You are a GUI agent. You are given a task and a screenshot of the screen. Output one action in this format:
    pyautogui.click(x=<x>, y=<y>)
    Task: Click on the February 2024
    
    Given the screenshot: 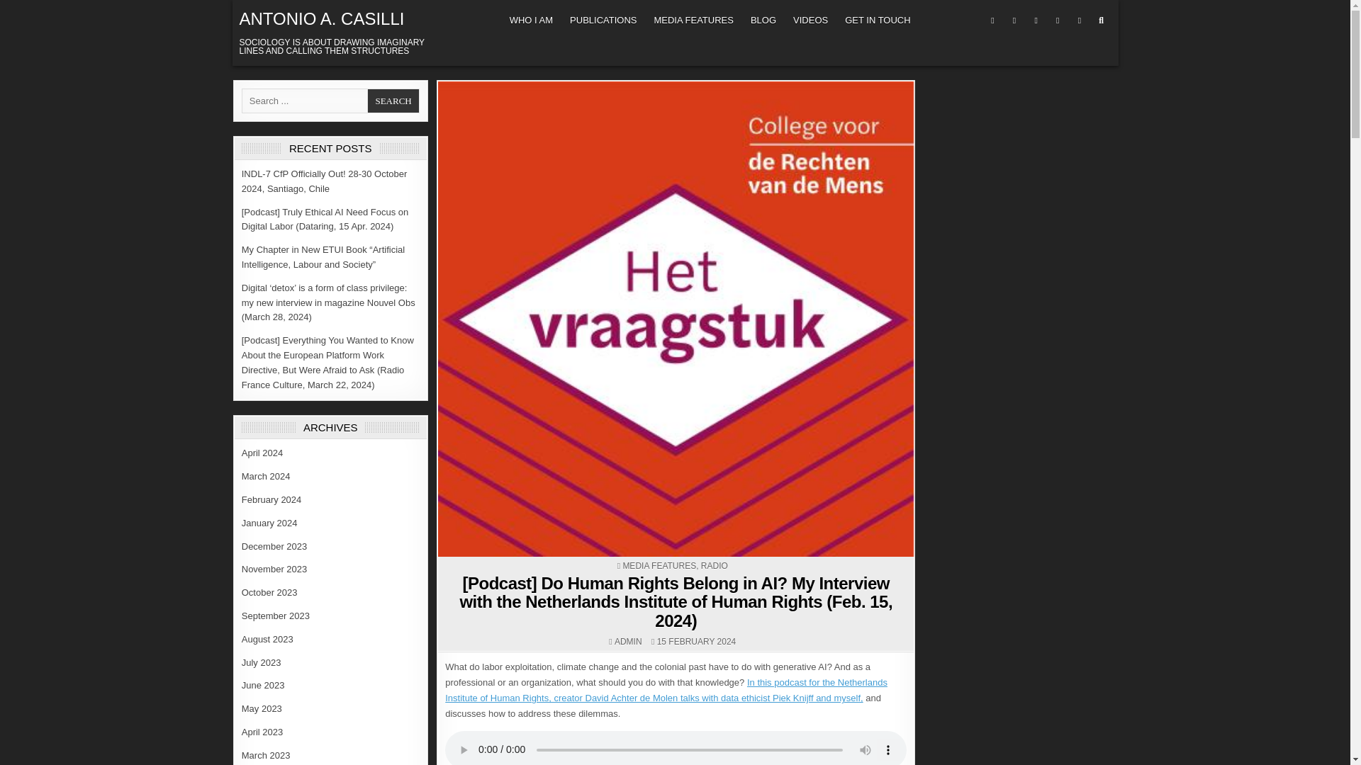 What is the action you would take?
    pyautogui.click(x=272, y=499)
    